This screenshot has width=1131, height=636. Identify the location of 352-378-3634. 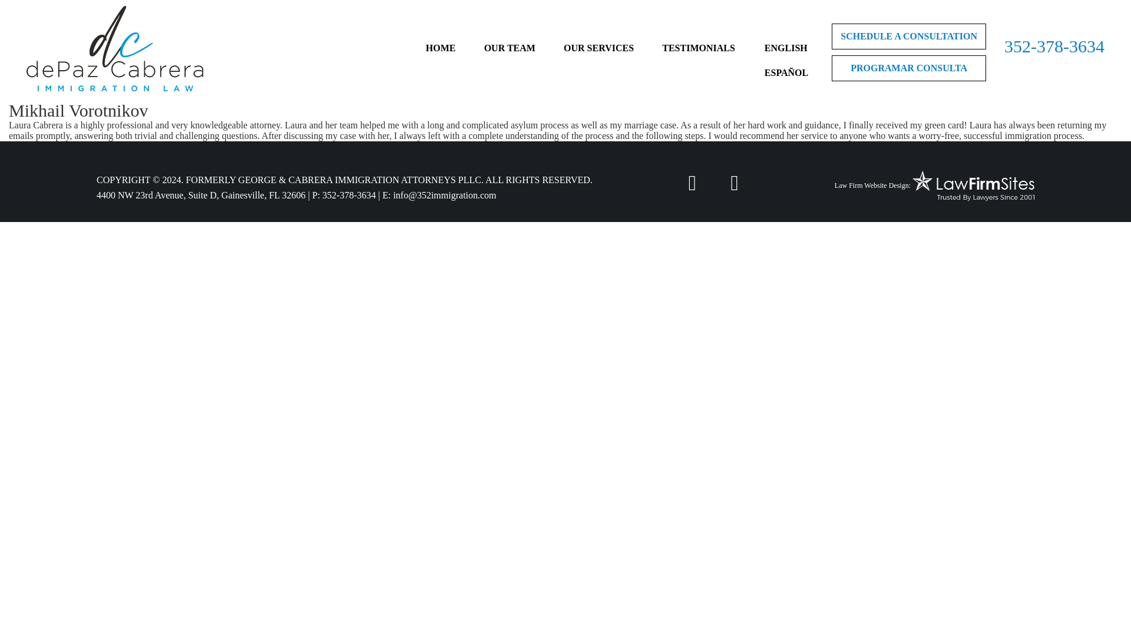
(349, 195).